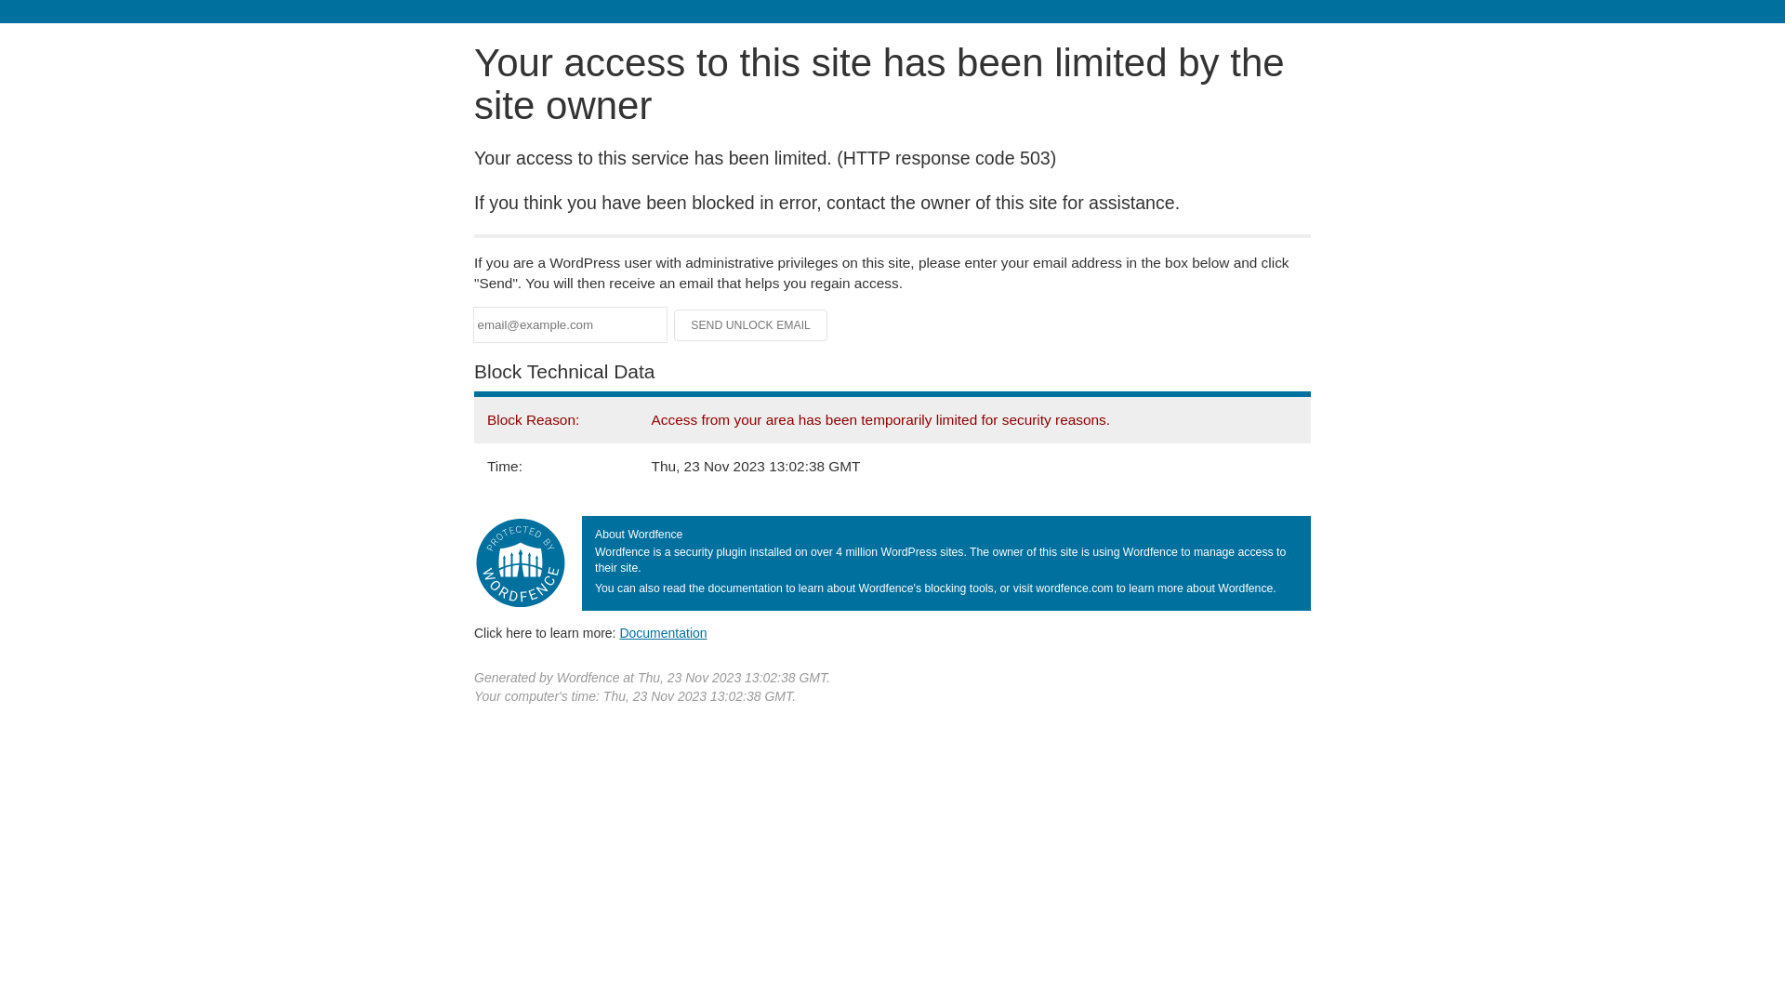  What do you see at coordinates (663, 633) in the screenshot?
I see `Documentation` at bounding box center [663, 633].